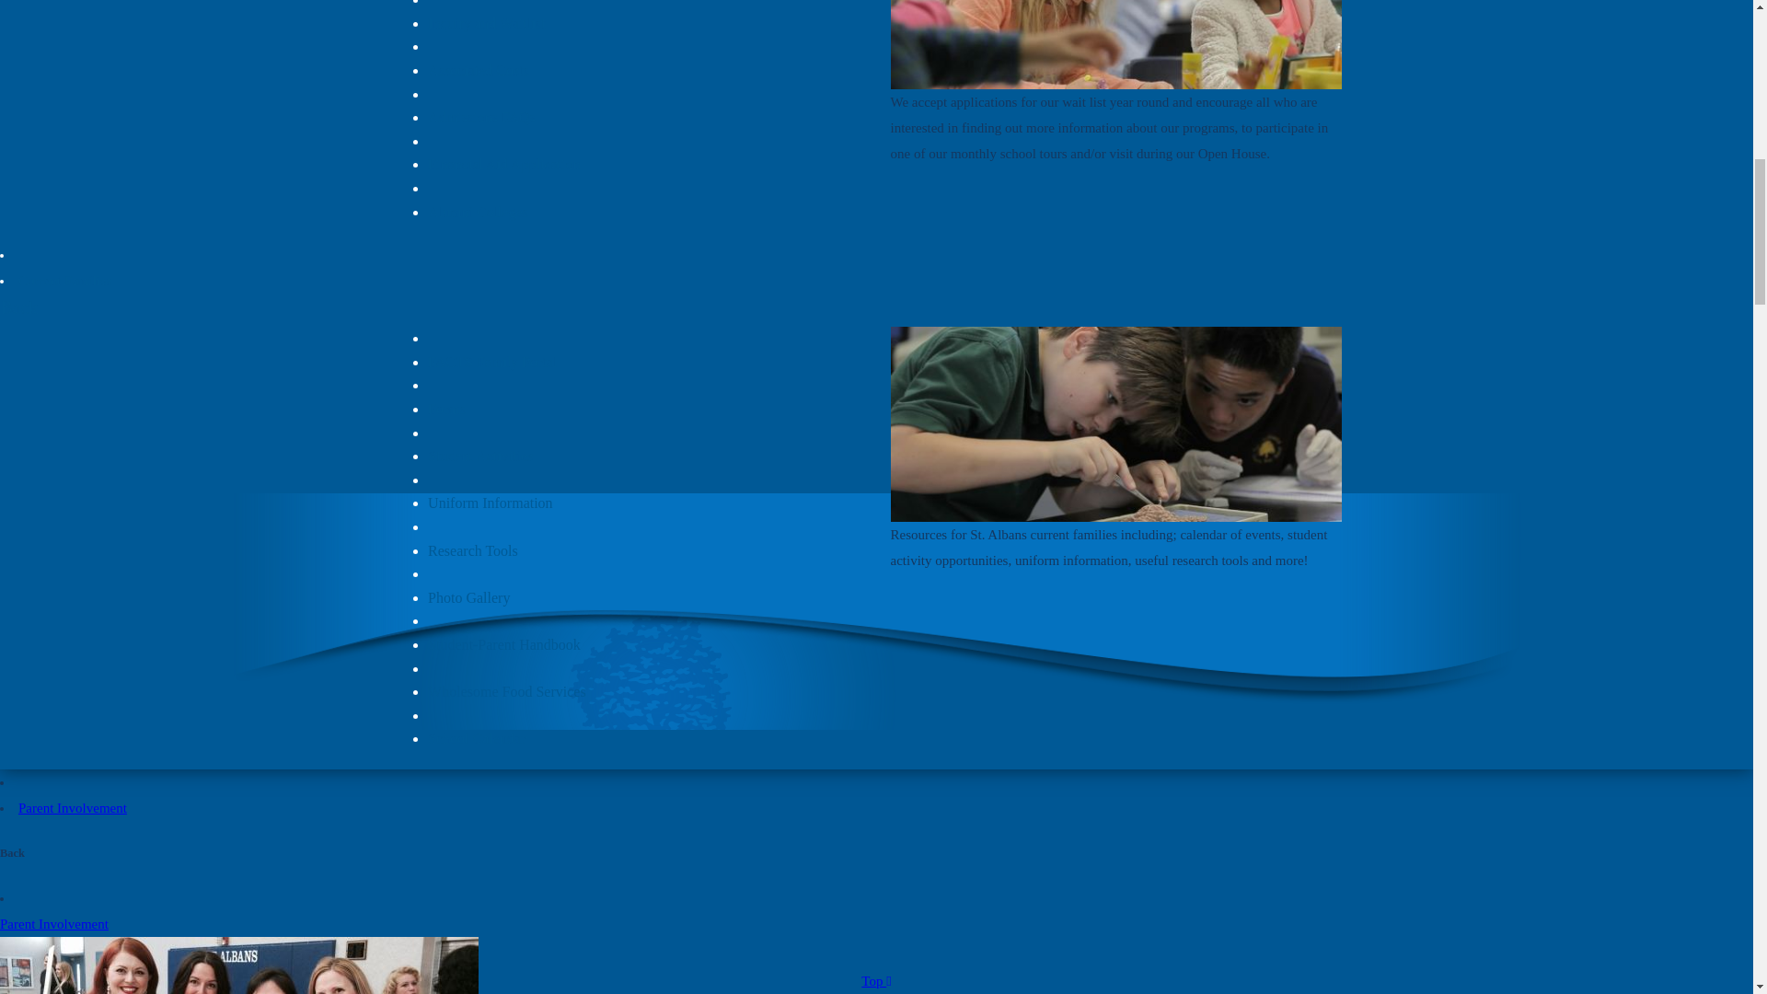 This screenshot has width=1767, height=994. I want to click on Inquiry and Waitlist, so click(486, 23).